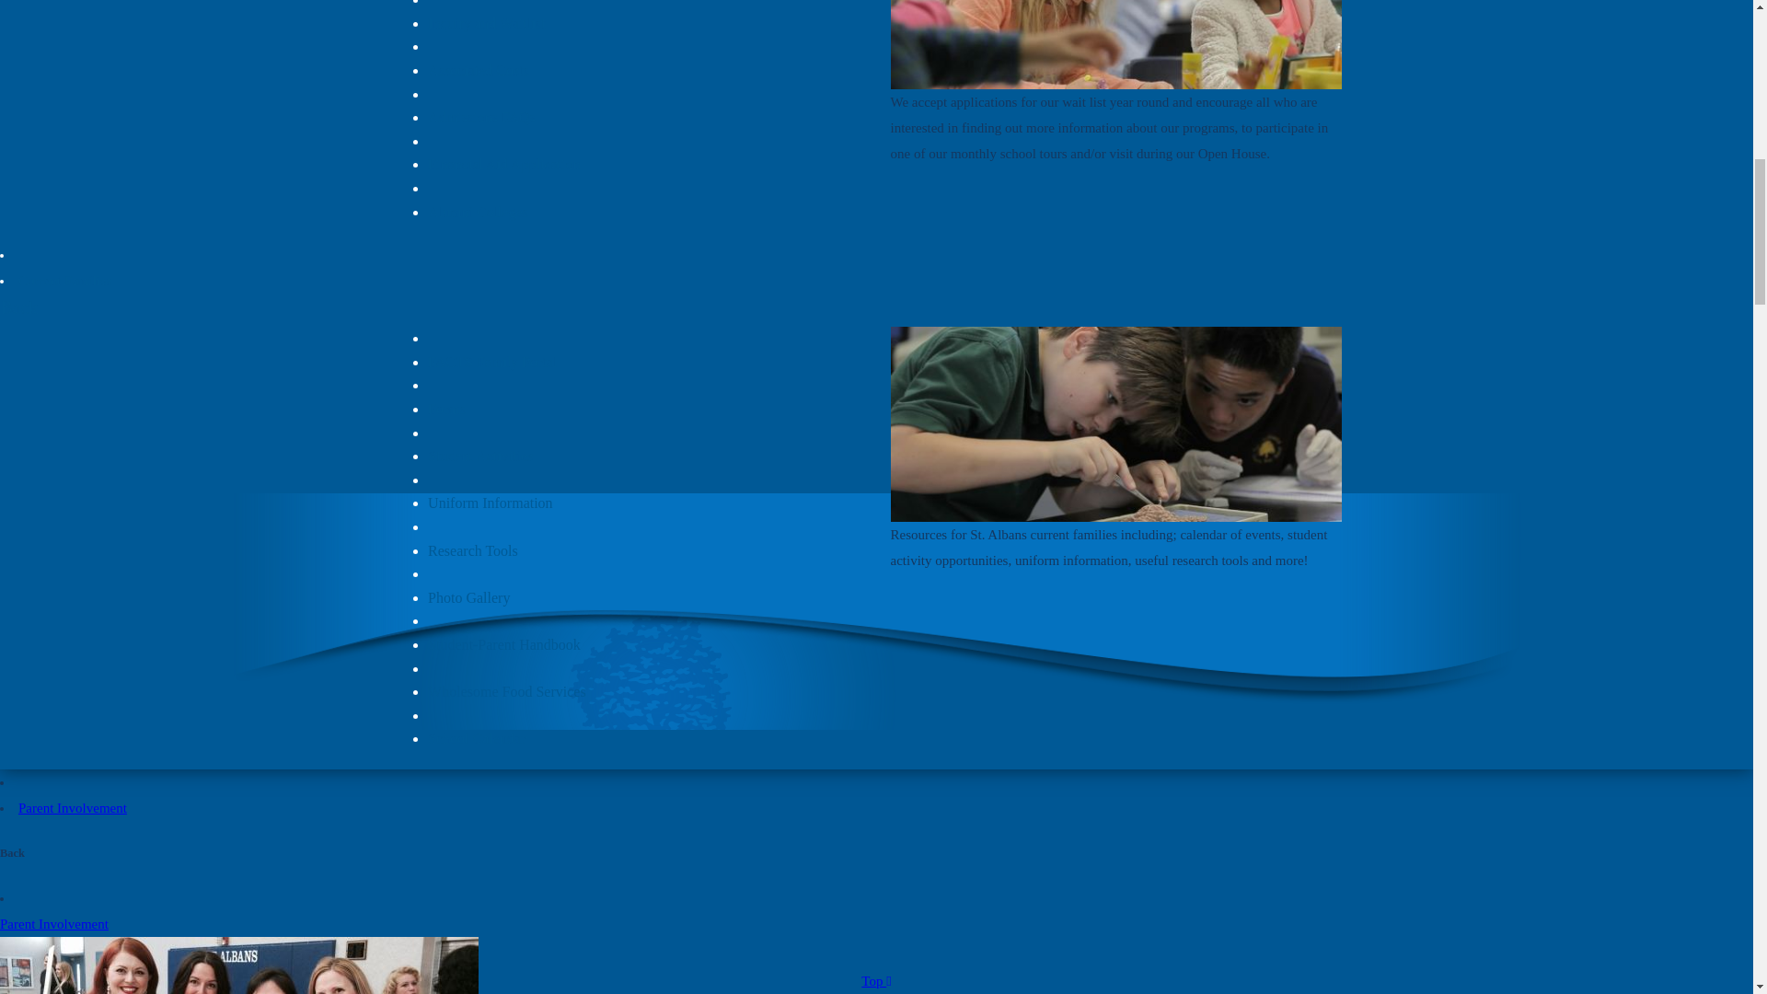 This screenshot has width=1767, height=994. I want to click on Inquiry and Waitlist, so click(486, 23).